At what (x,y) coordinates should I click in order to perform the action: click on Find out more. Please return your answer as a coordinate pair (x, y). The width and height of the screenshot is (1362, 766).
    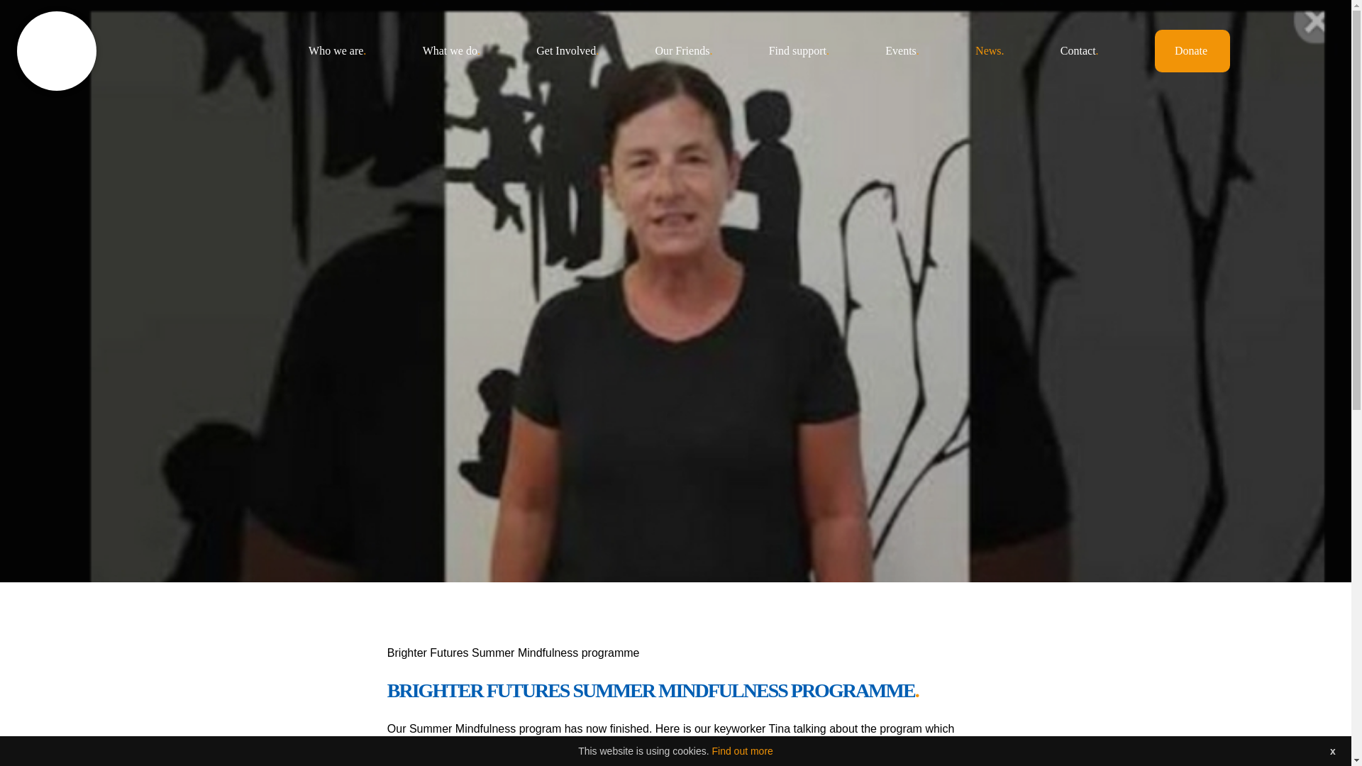
    Looking at the image, I should click on (741, 750).